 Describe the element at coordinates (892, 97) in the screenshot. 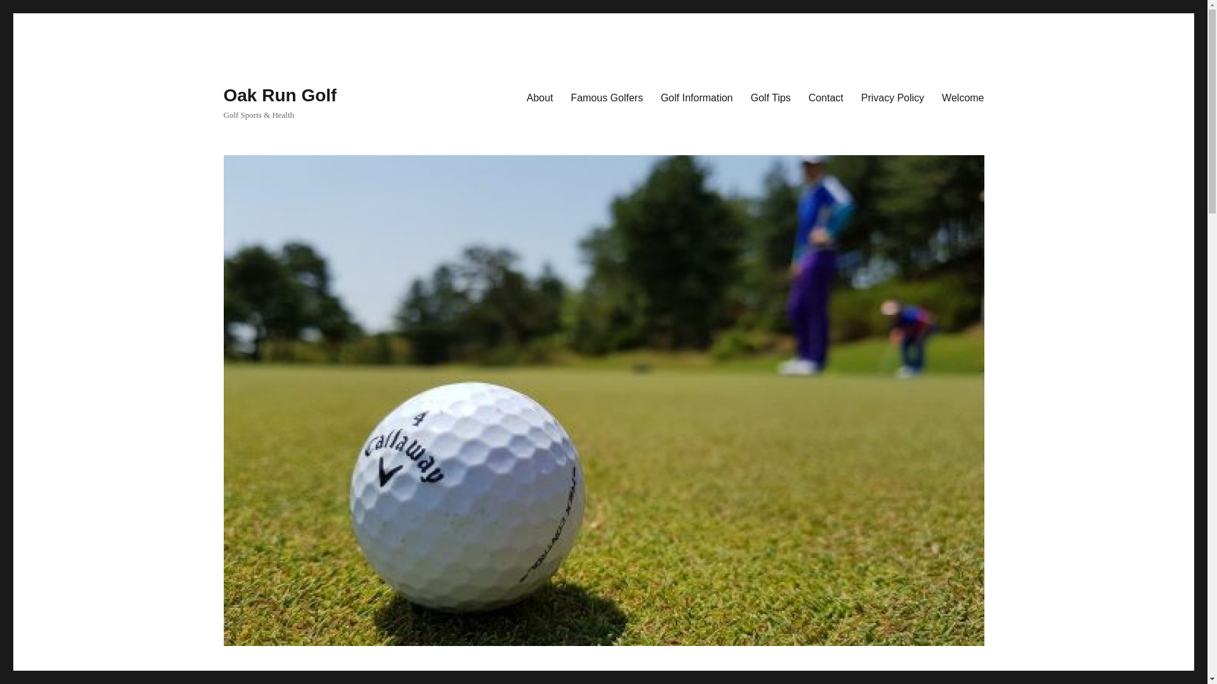

I see `Privacy Policy` at that location.